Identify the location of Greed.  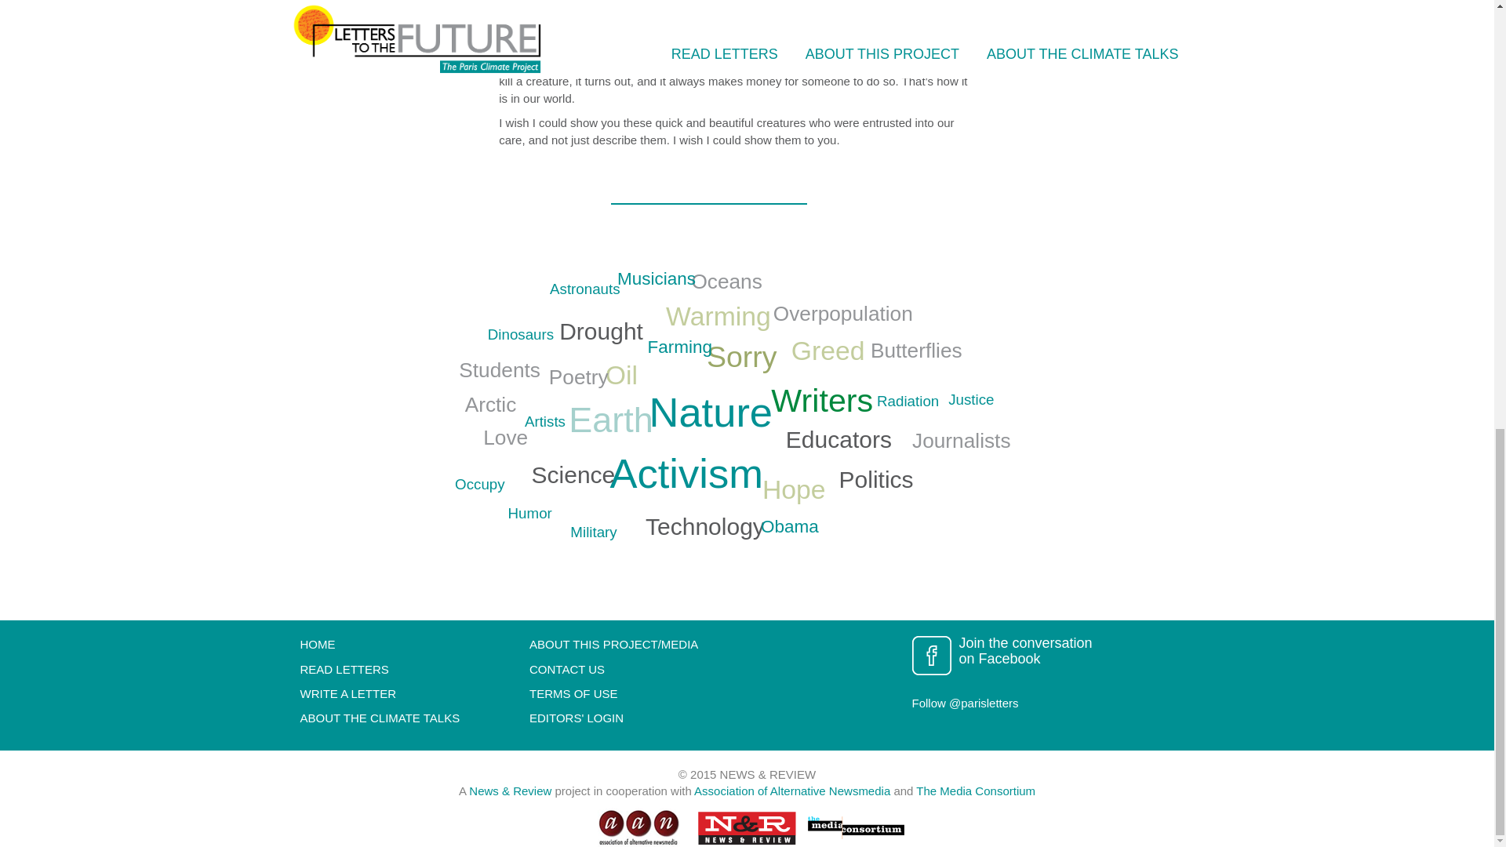
(828, 350).